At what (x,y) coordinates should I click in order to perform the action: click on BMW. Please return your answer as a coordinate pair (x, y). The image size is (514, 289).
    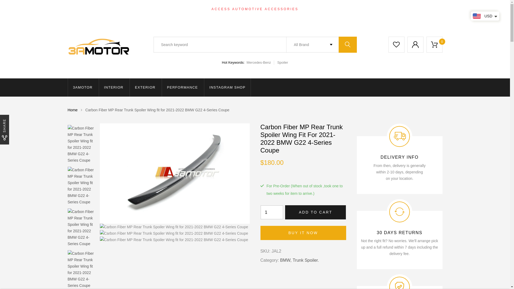
    Looking at the image, I should click on (300, 88).